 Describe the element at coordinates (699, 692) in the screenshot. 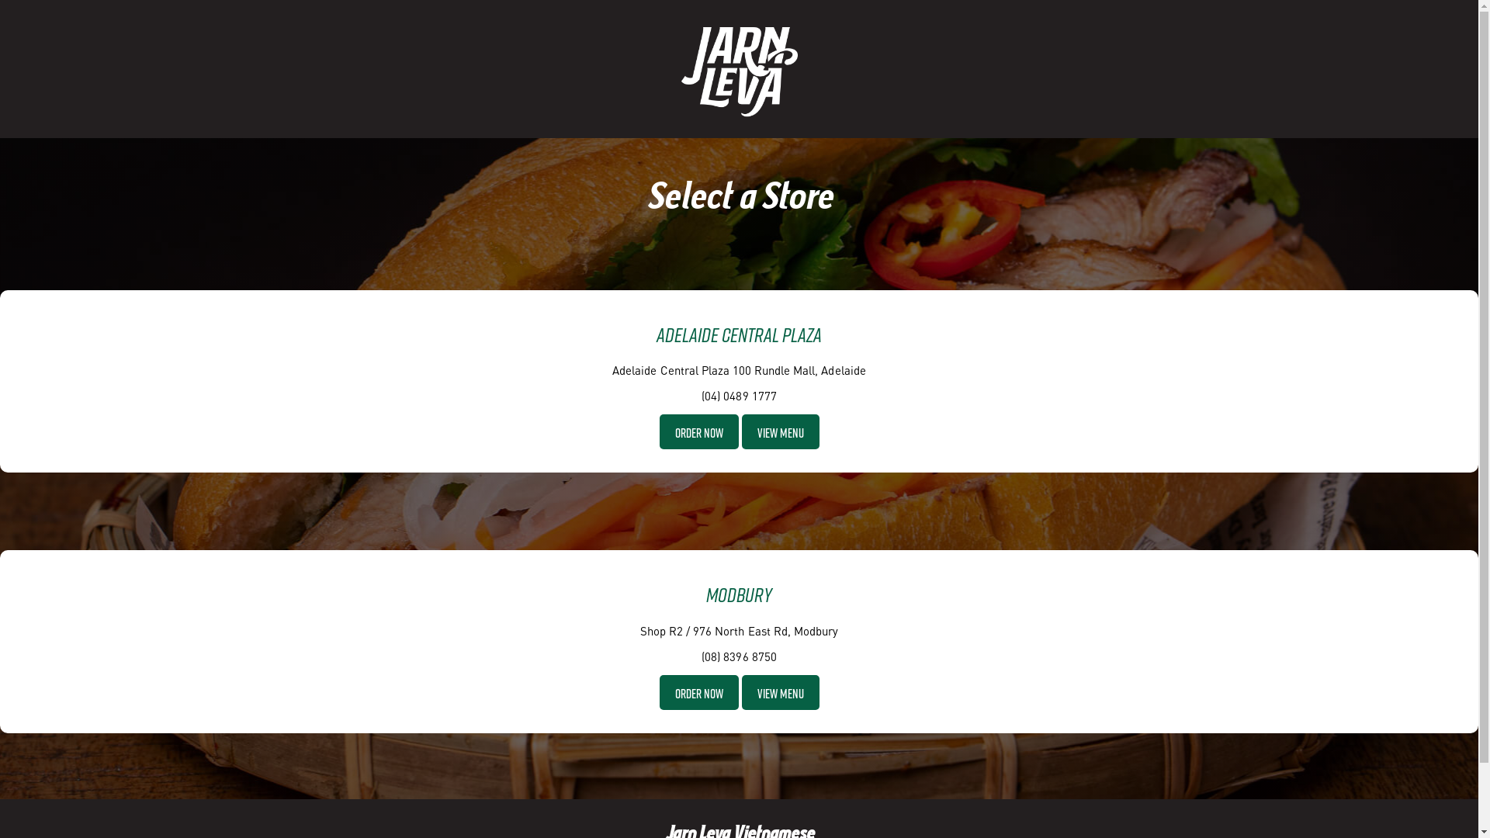

I see `ORDER NOW` at that location.